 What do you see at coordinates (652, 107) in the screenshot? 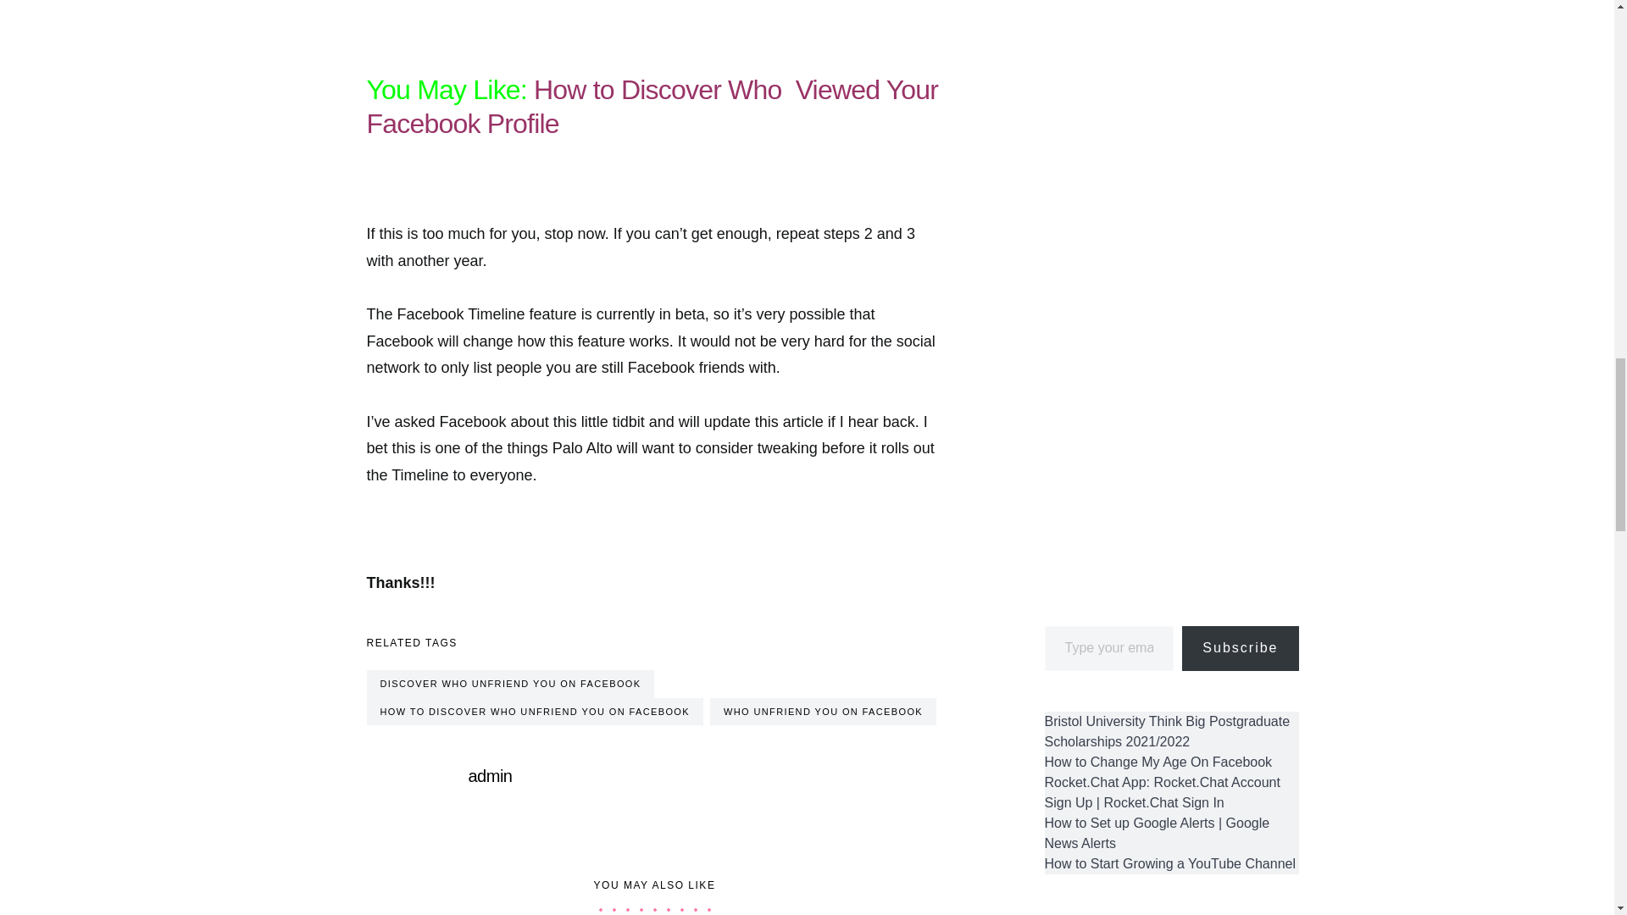
I see `How to Discover Who  Viewed Your Facebook Profile` at bounding box center [652, 107].